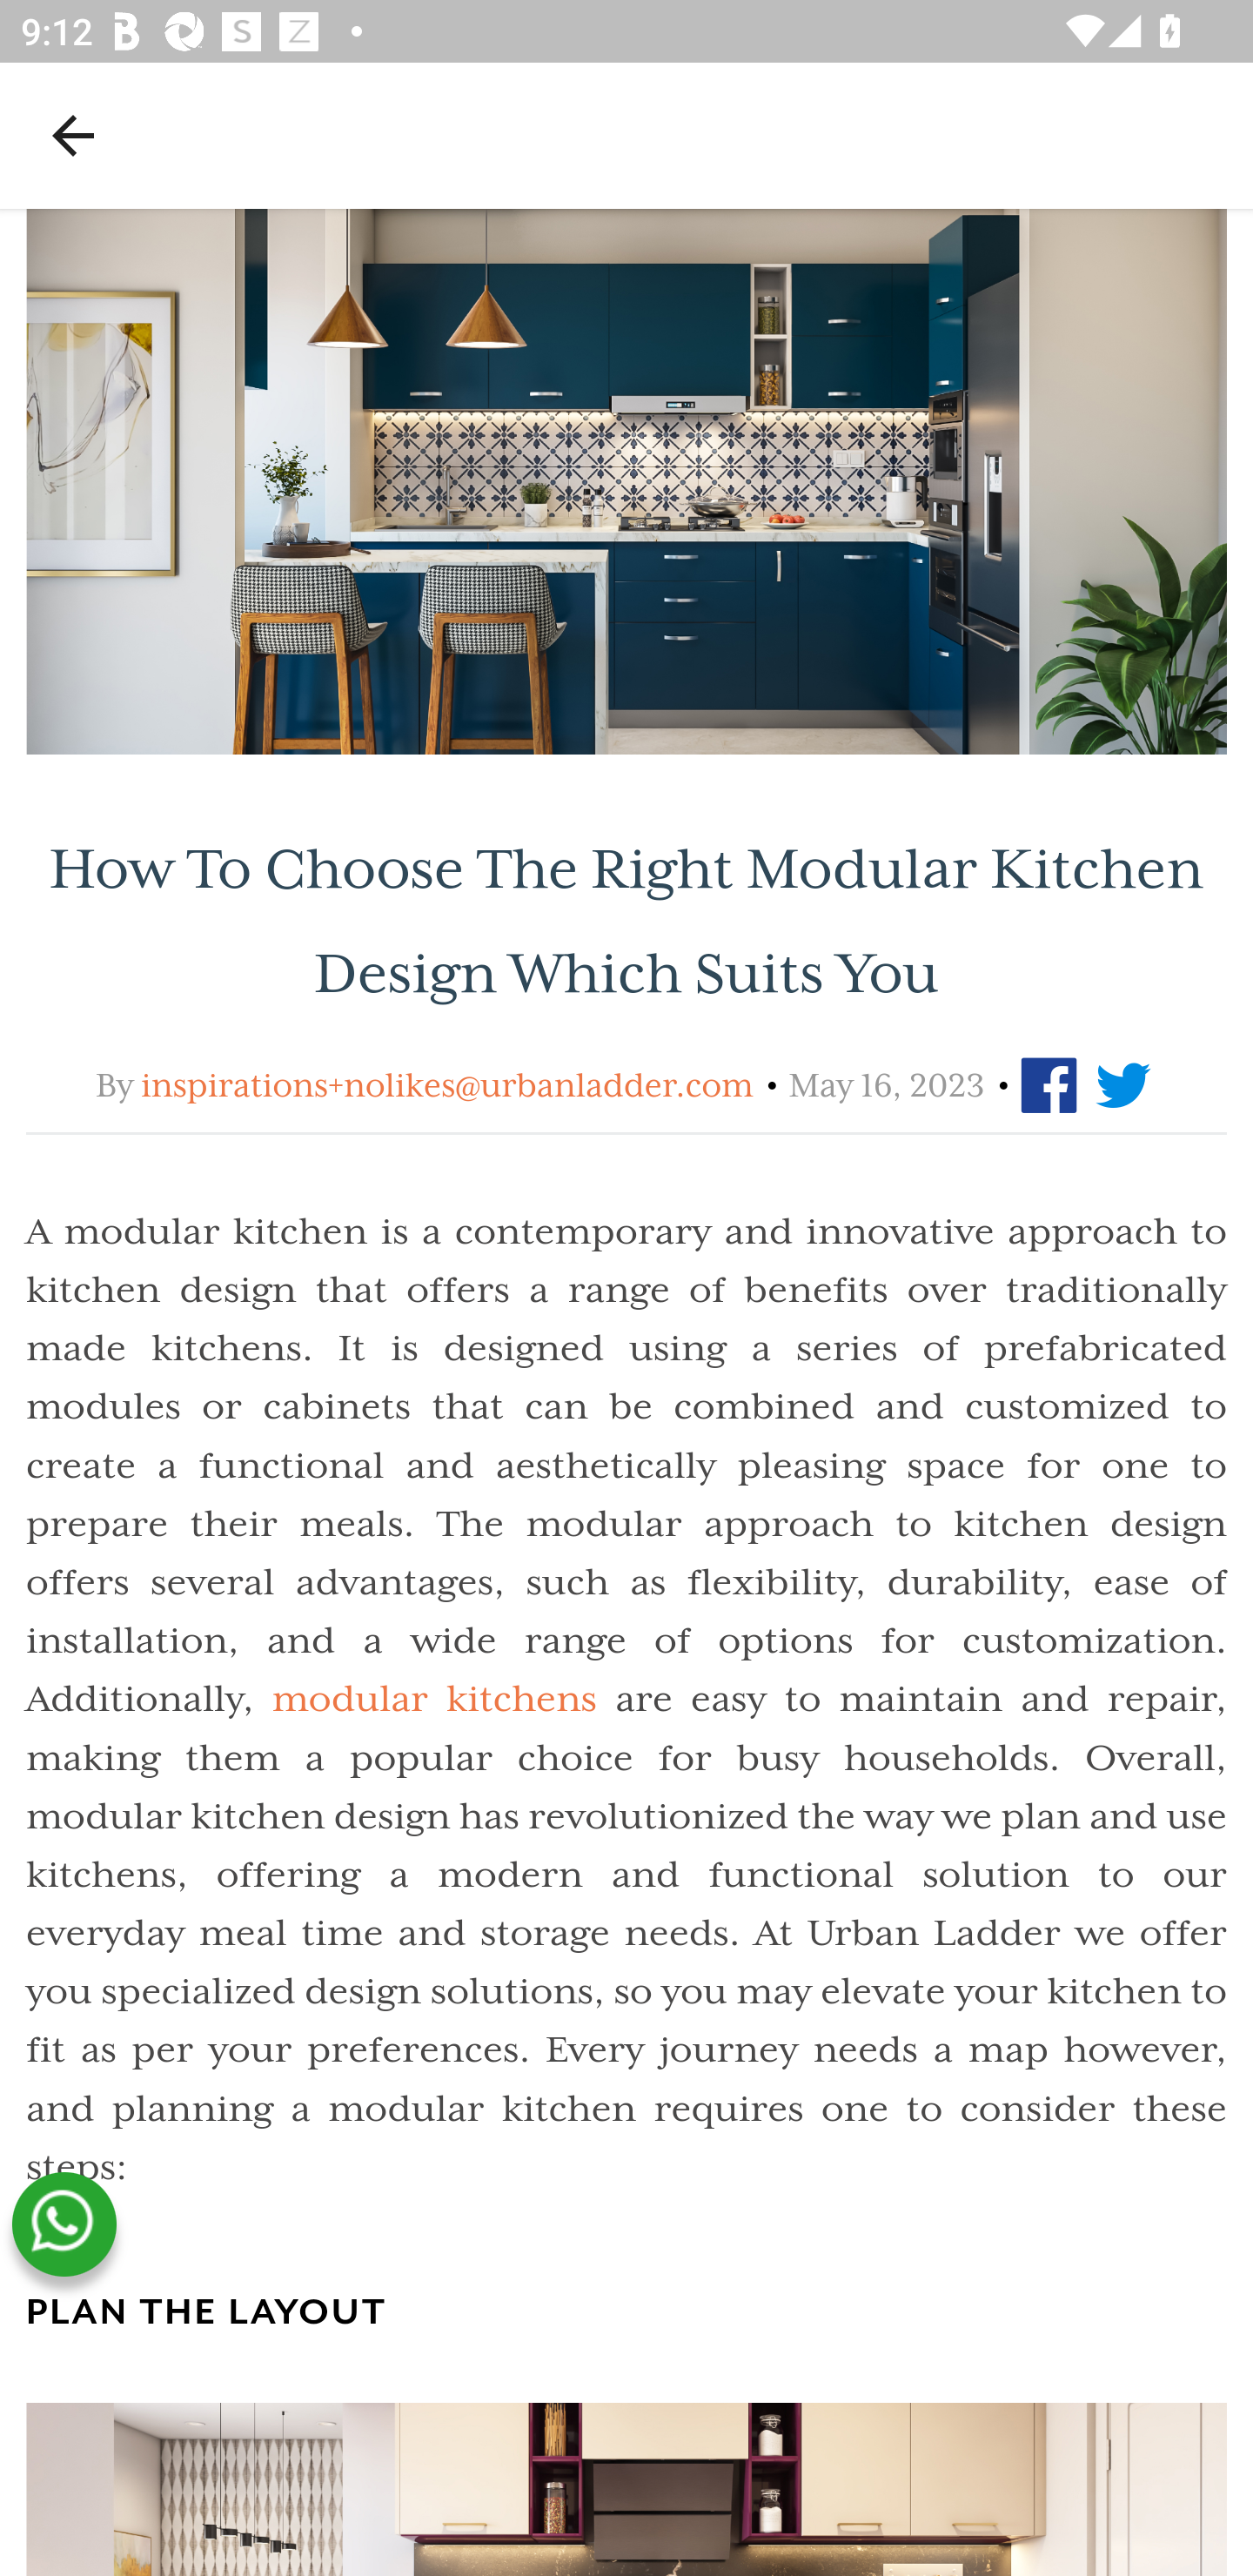 This screenshot has height=2576, width=1253. I want to click on modular kitchens, so click(434, 1699).